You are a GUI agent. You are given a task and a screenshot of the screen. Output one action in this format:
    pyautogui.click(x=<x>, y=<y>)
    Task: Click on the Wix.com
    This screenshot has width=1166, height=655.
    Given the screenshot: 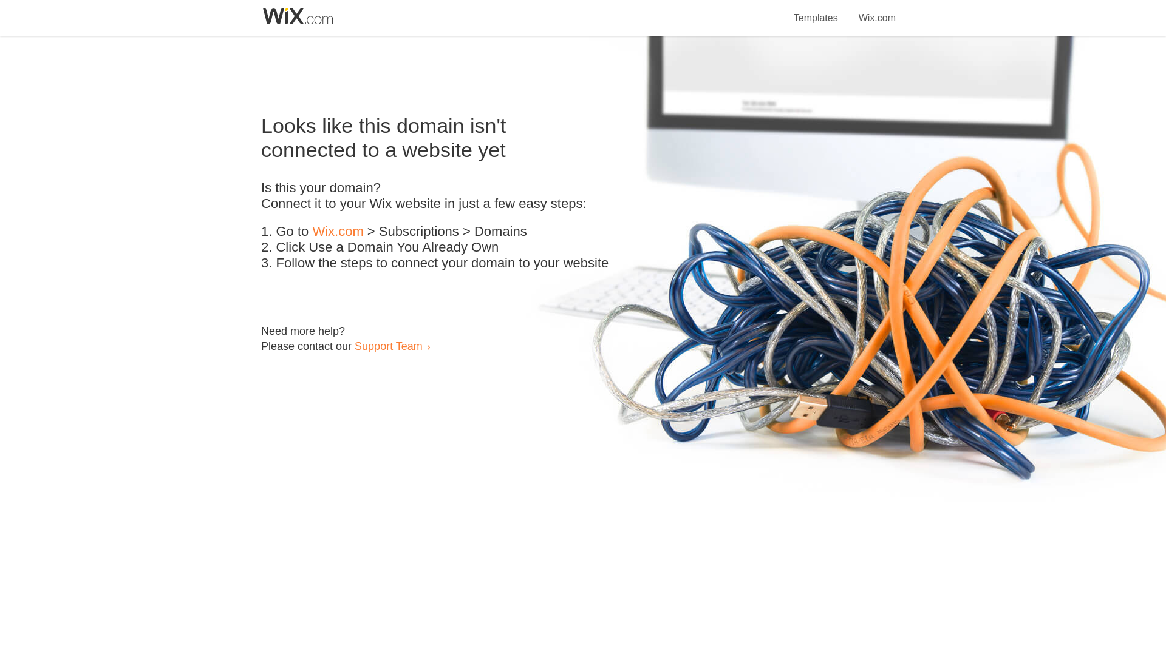 What is the action you would take?
    pyautogui.click(x=877, y=11)
    